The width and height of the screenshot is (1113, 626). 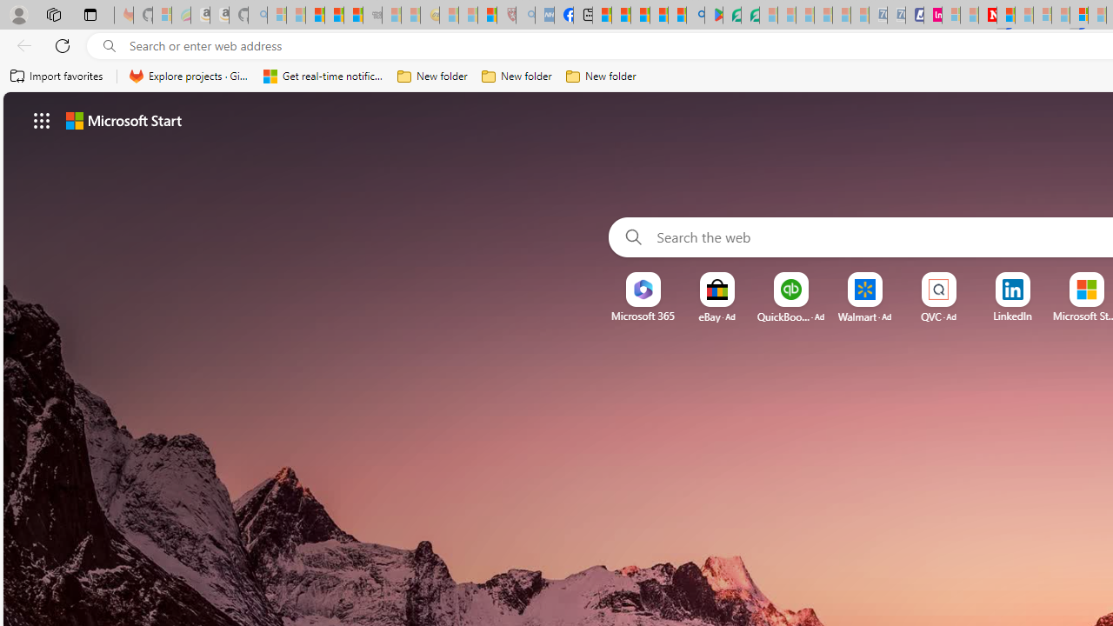 I want to click on Pets - MSN, so click(x=658, y=16).